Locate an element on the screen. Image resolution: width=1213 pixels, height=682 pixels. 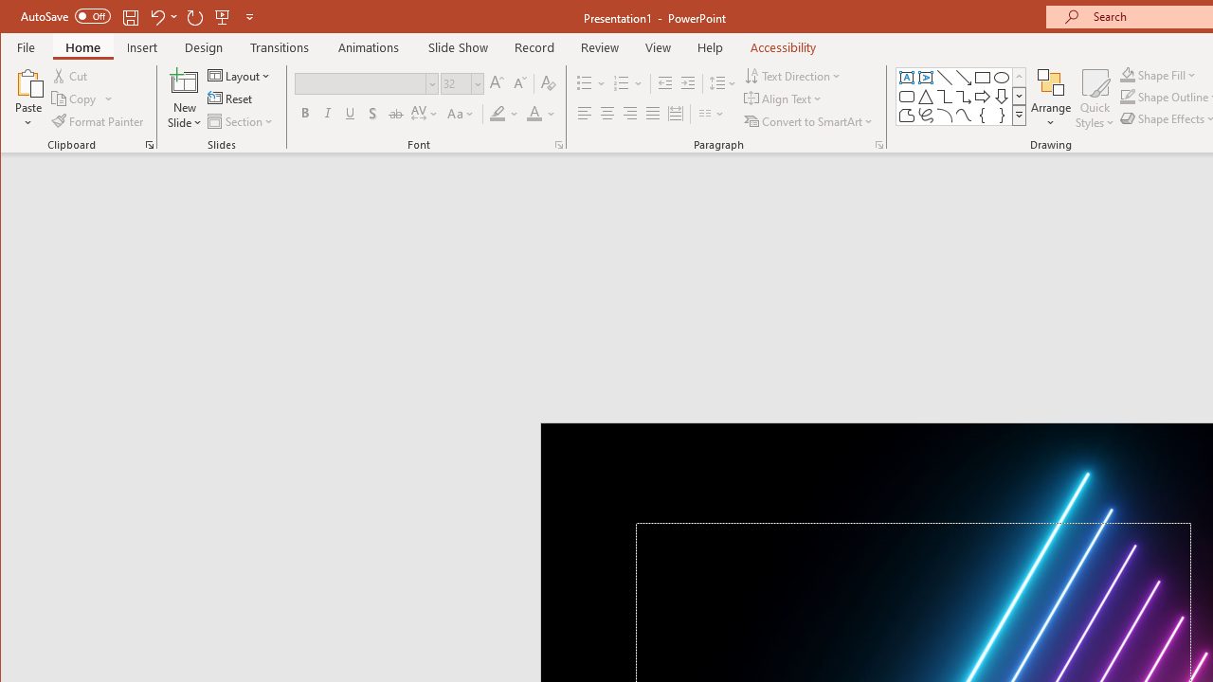
Office Clipboard... is located at coordinates (150, 144).